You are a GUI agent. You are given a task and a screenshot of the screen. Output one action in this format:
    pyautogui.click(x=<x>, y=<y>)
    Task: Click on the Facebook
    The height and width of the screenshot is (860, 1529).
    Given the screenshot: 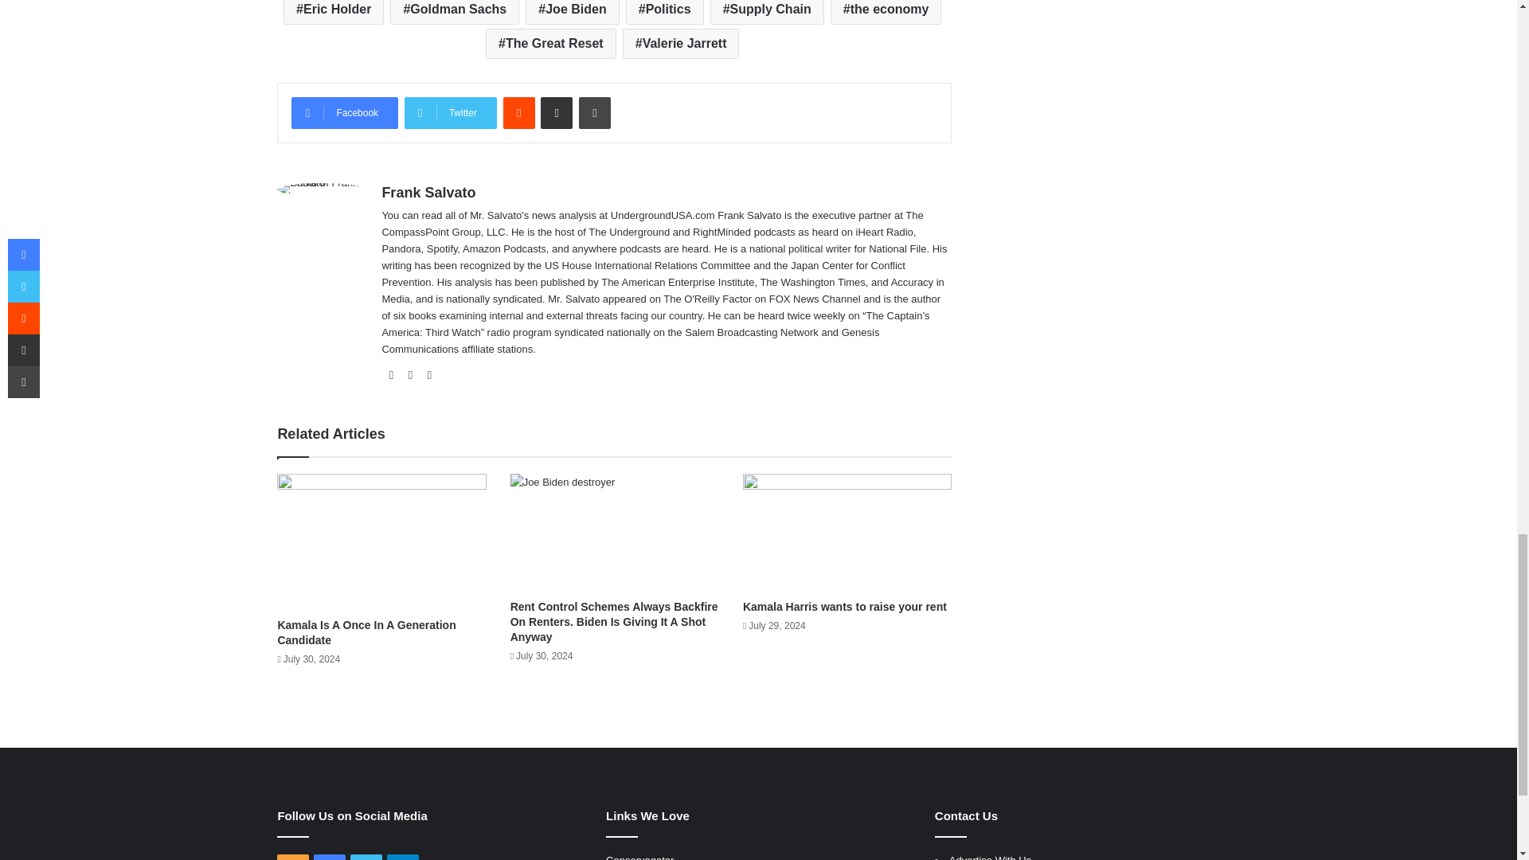 What is the action you would take?
    pyautogui.click(x=344, y=113)
    